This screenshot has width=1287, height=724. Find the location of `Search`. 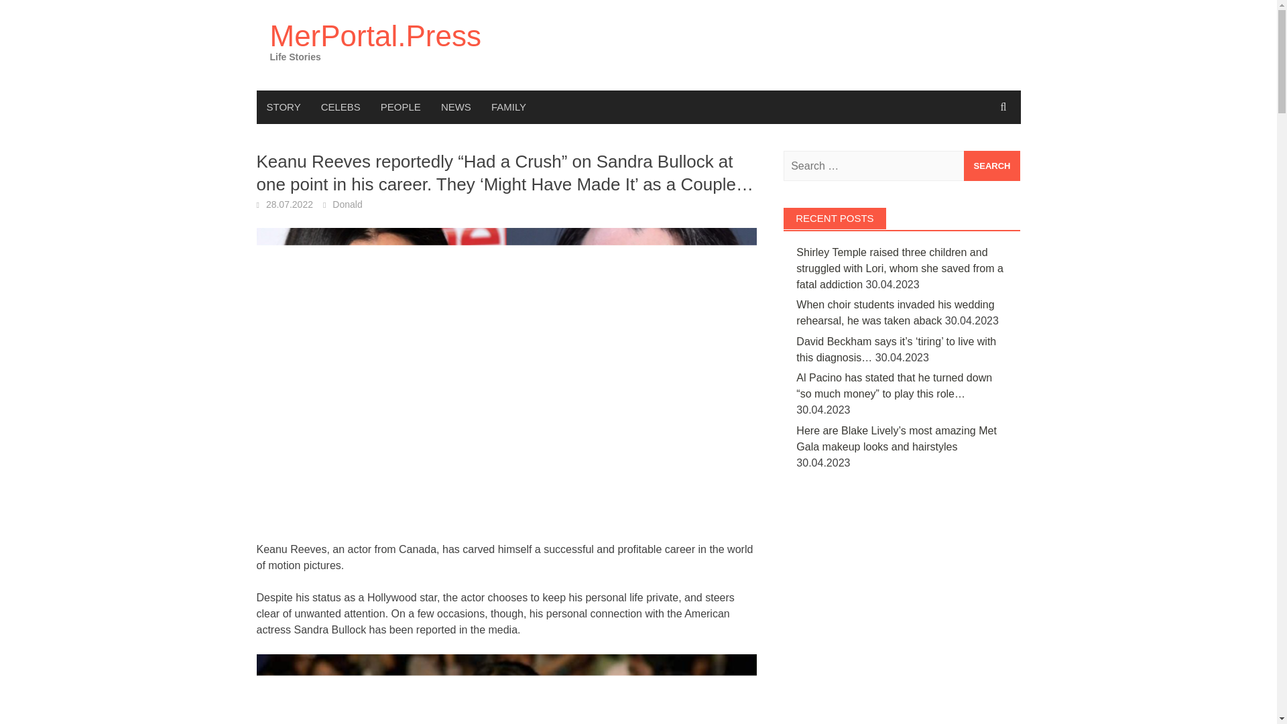

Search is located at coordinates (992, 166).